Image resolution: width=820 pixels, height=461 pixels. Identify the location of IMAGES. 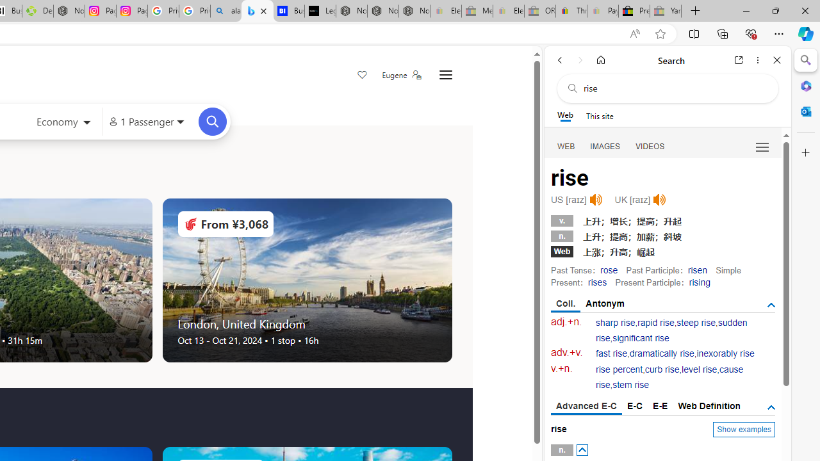
(605, 146).